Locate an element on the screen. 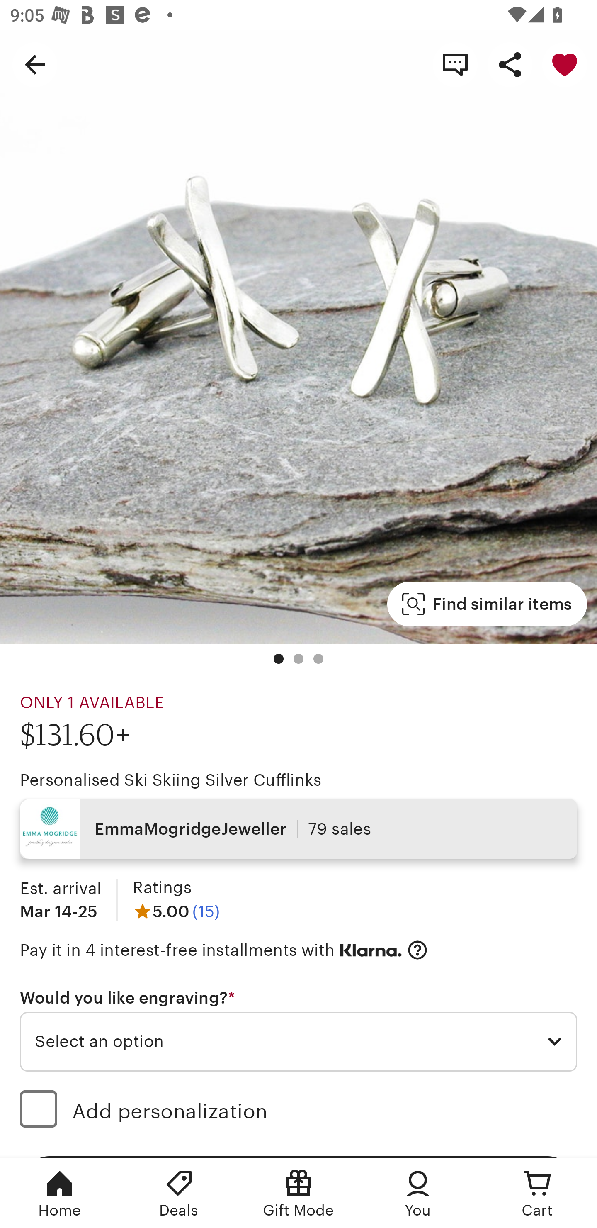  Ratings is located at coordinates (162, 888).